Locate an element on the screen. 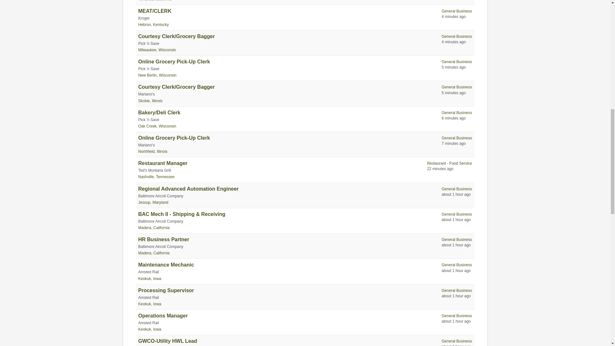 The image size is (615, 346). Online Grocery Pick-Up Clerk is located at coordinates (174, 62).